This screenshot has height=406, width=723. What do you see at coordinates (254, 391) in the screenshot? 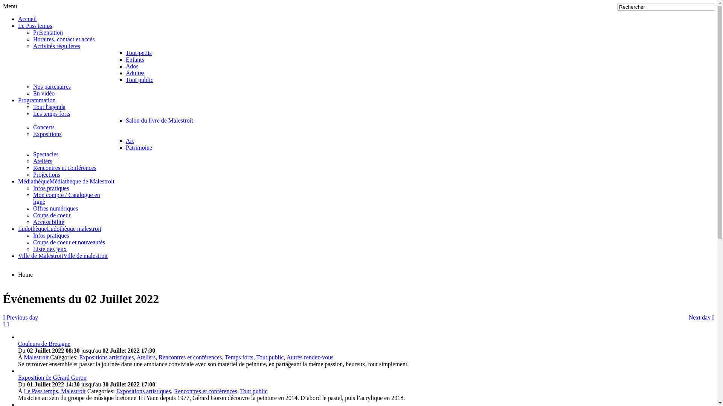
I see `Tout public` at bounding box center [254, 391].